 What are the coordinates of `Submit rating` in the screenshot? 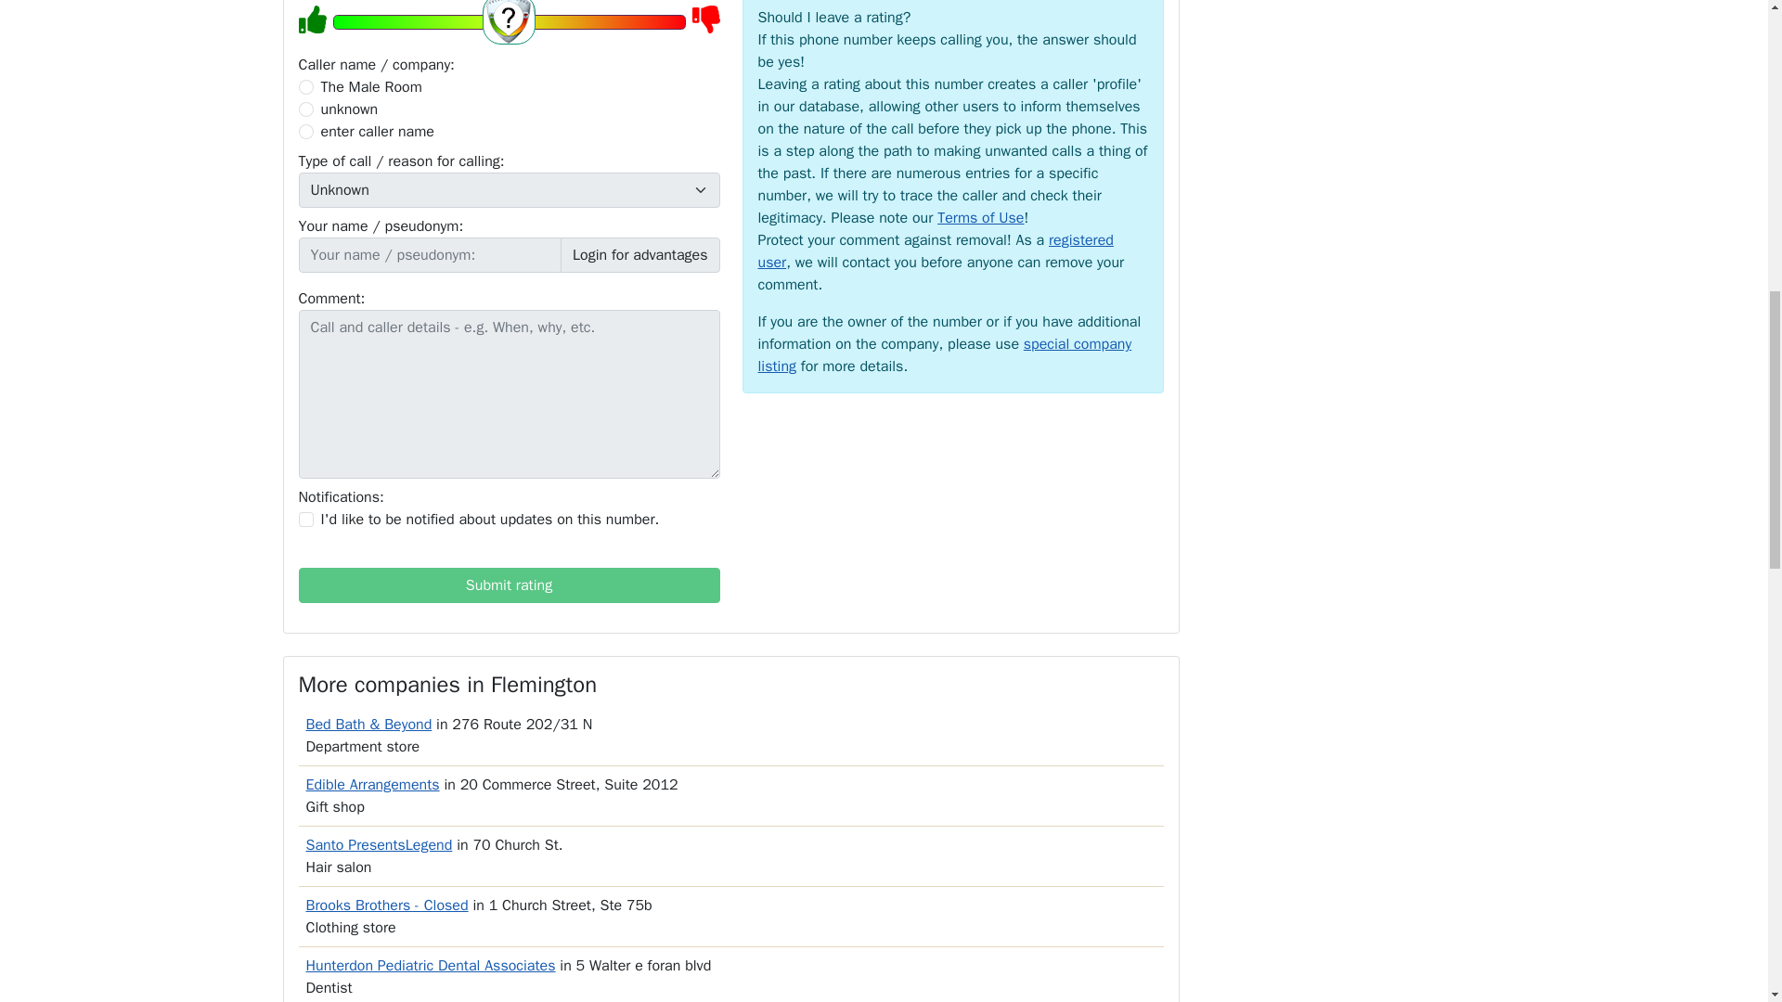 It's located at (509, 585).